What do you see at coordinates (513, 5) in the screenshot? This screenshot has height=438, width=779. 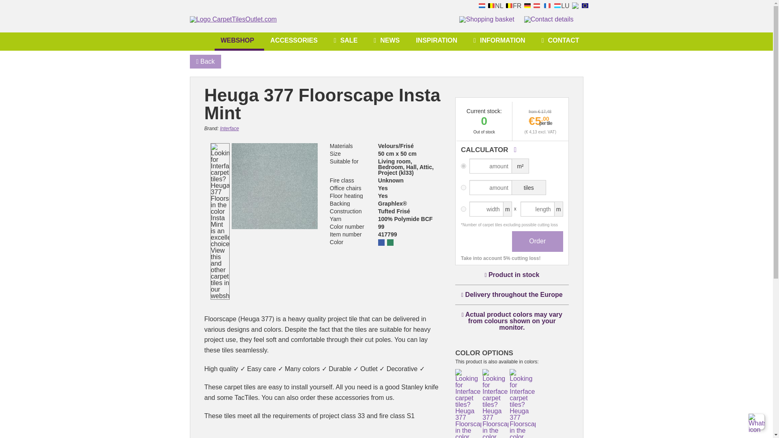 I see `FR` at bounding box center [513, 5].